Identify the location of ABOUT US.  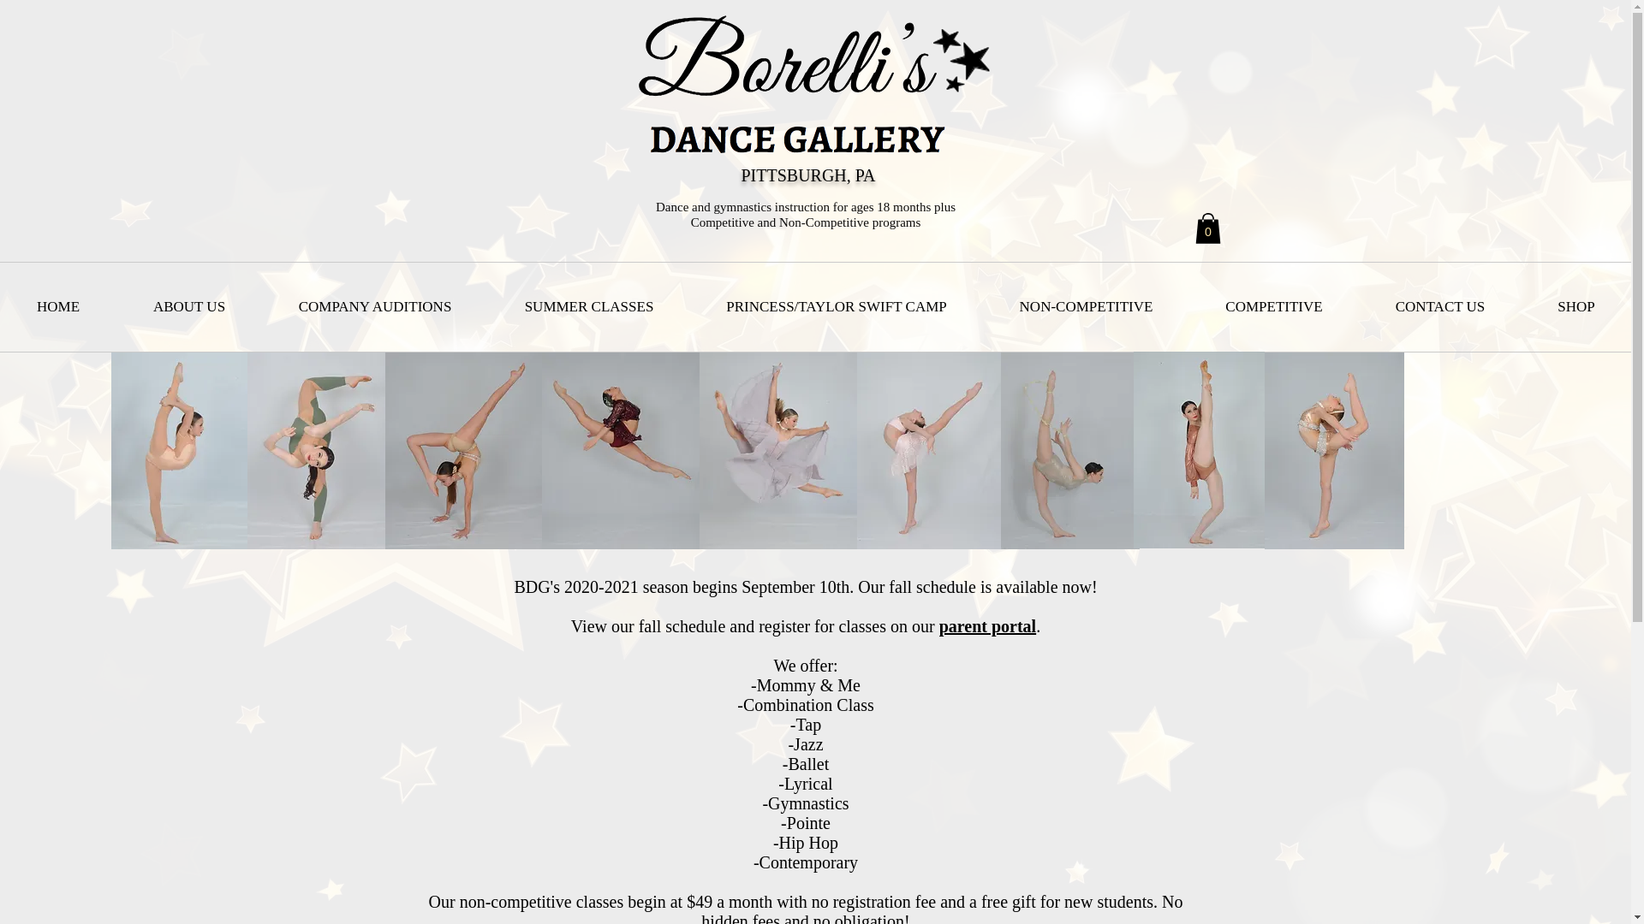
(188, 306).